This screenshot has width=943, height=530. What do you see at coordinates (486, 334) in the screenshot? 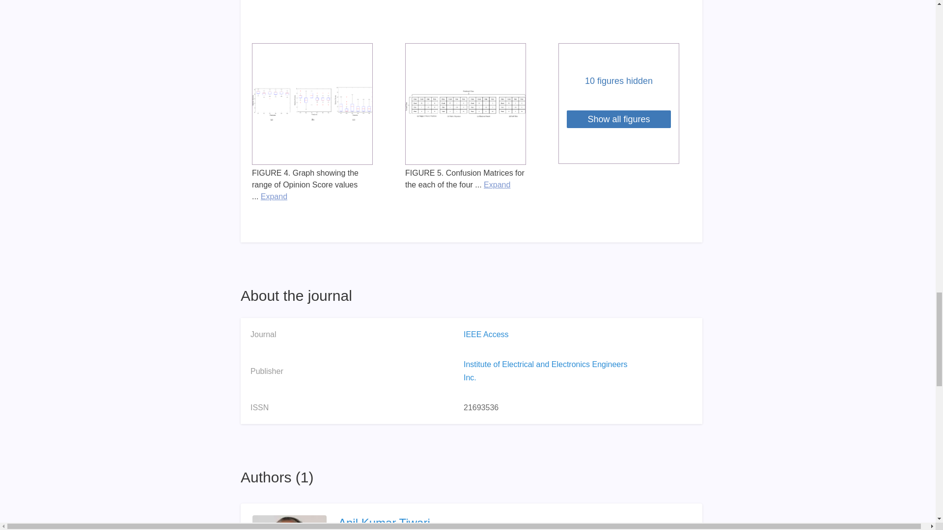
I see `IEEE Access` at bounding box center [486, 334].